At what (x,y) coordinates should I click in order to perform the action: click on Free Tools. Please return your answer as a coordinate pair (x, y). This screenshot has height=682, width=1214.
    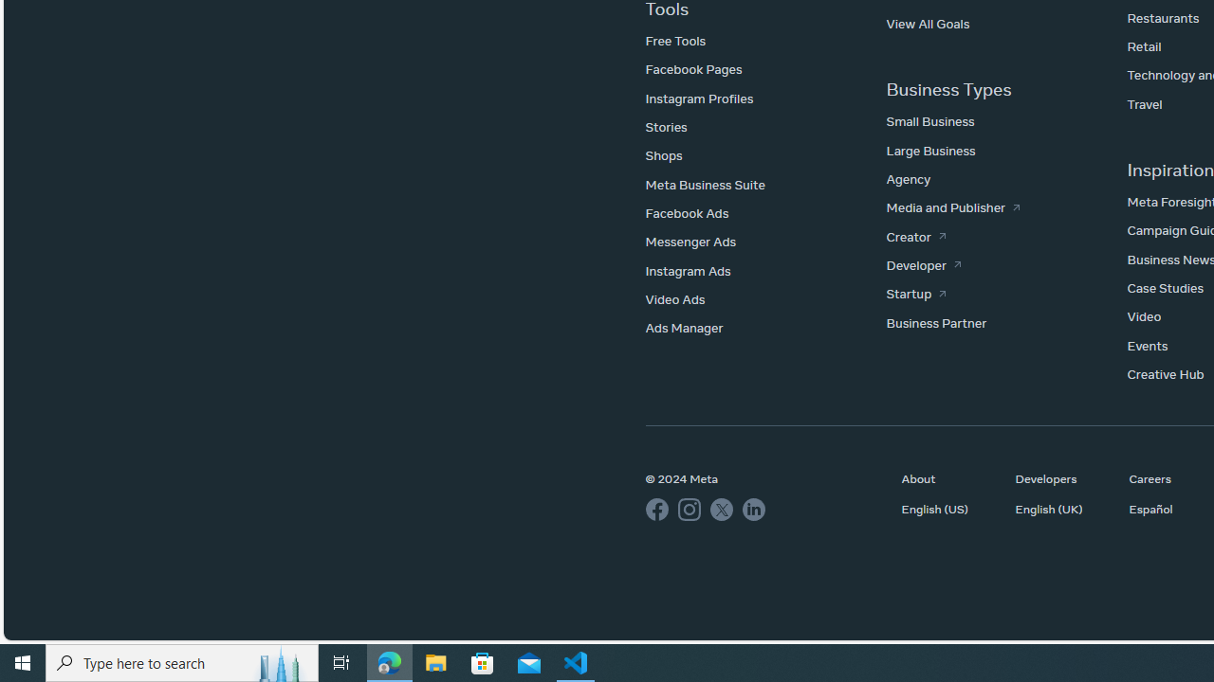
    Looking at the image, I should click on (675, 40).